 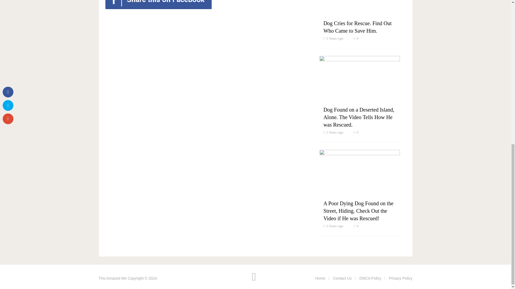 I want to click on Things That Amazes You, Inspires You!, so click(x=113, y=278).